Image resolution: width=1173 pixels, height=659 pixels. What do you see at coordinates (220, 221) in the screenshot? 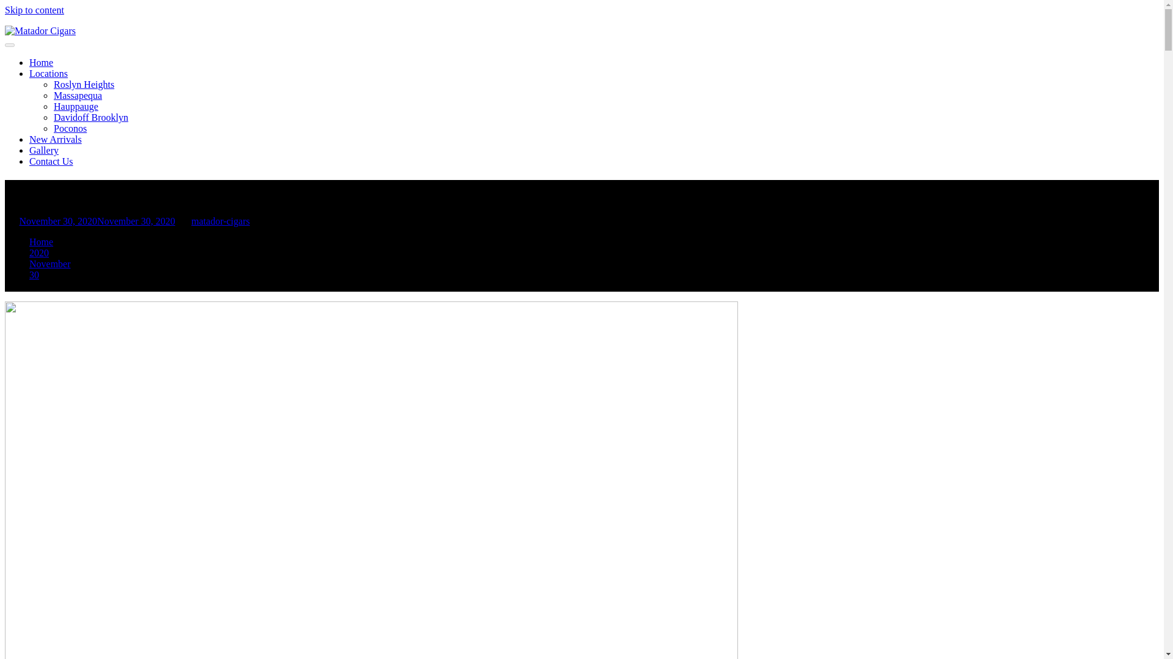
I see `matador-cigars` at bounding box center [220, 221].